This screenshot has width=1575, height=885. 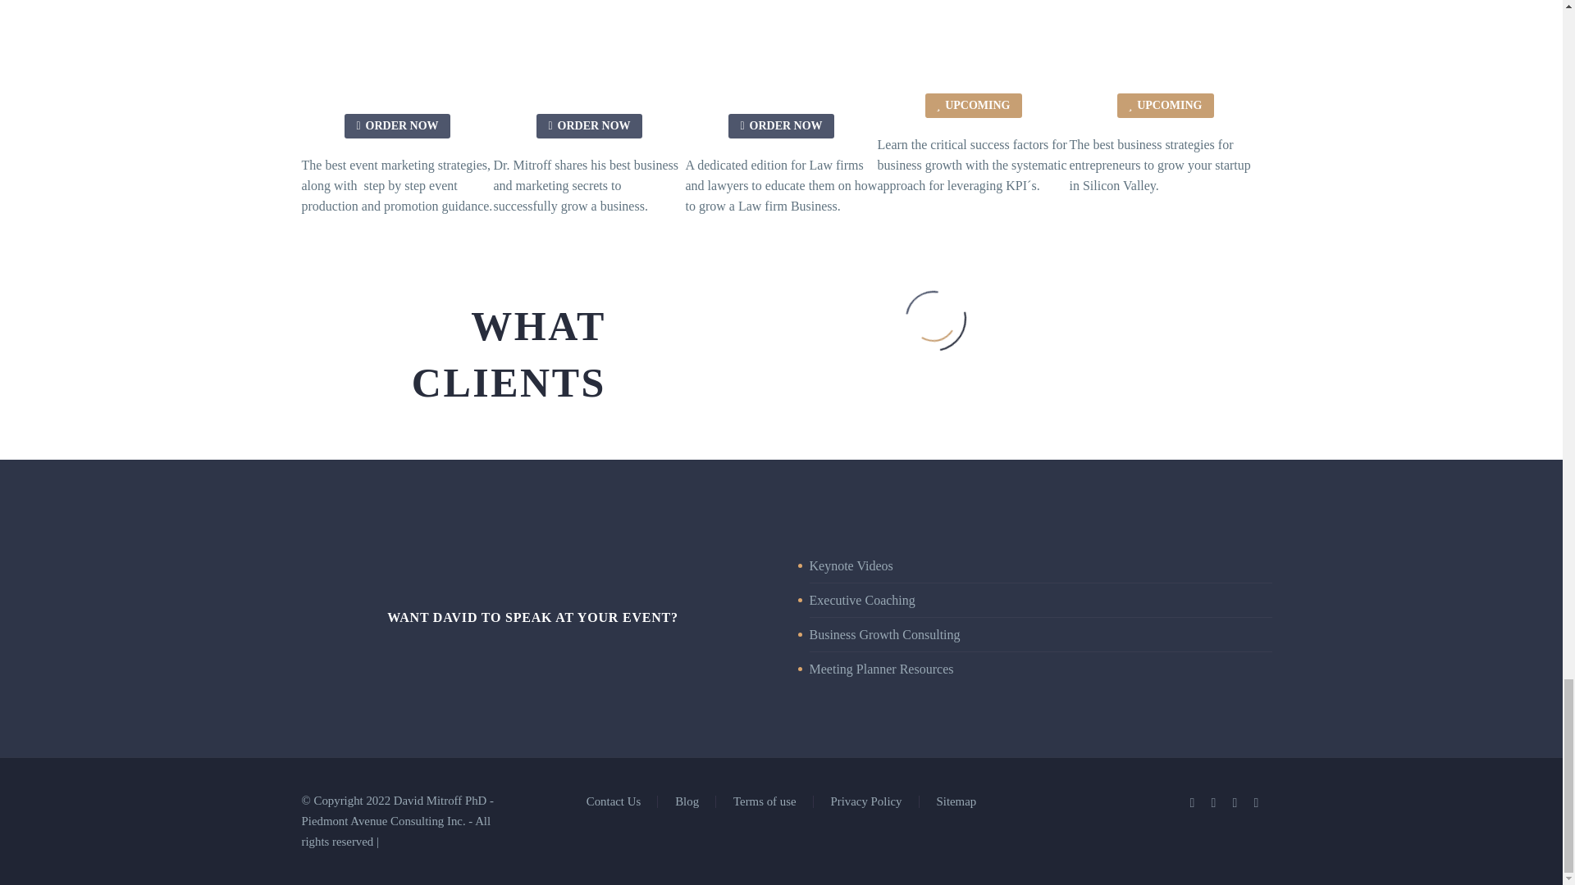 I want to click on ORDER NOW, so click(x=589, y=126).